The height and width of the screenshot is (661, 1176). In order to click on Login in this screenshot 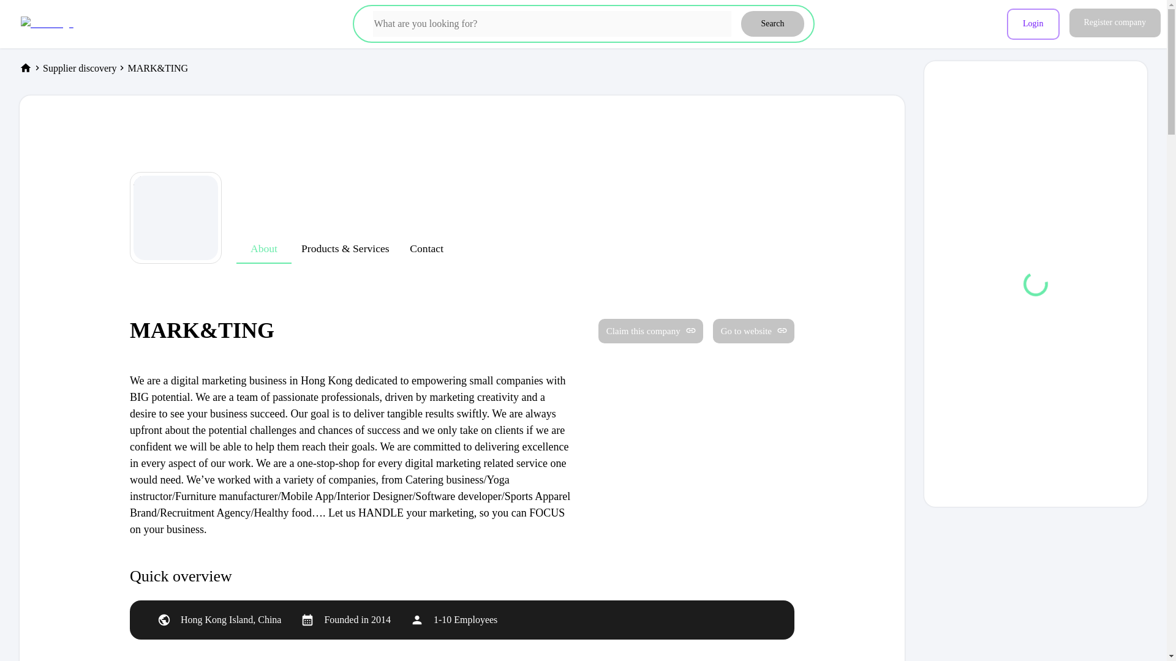, I will do `click(1033, 24)`.